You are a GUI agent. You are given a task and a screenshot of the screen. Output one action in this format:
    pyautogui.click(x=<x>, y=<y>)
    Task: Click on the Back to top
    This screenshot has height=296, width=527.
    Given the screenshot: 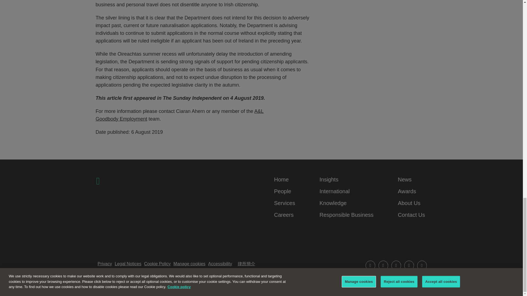 What is the action you would take?
    pyautogui.click(x=416, y=278)
    